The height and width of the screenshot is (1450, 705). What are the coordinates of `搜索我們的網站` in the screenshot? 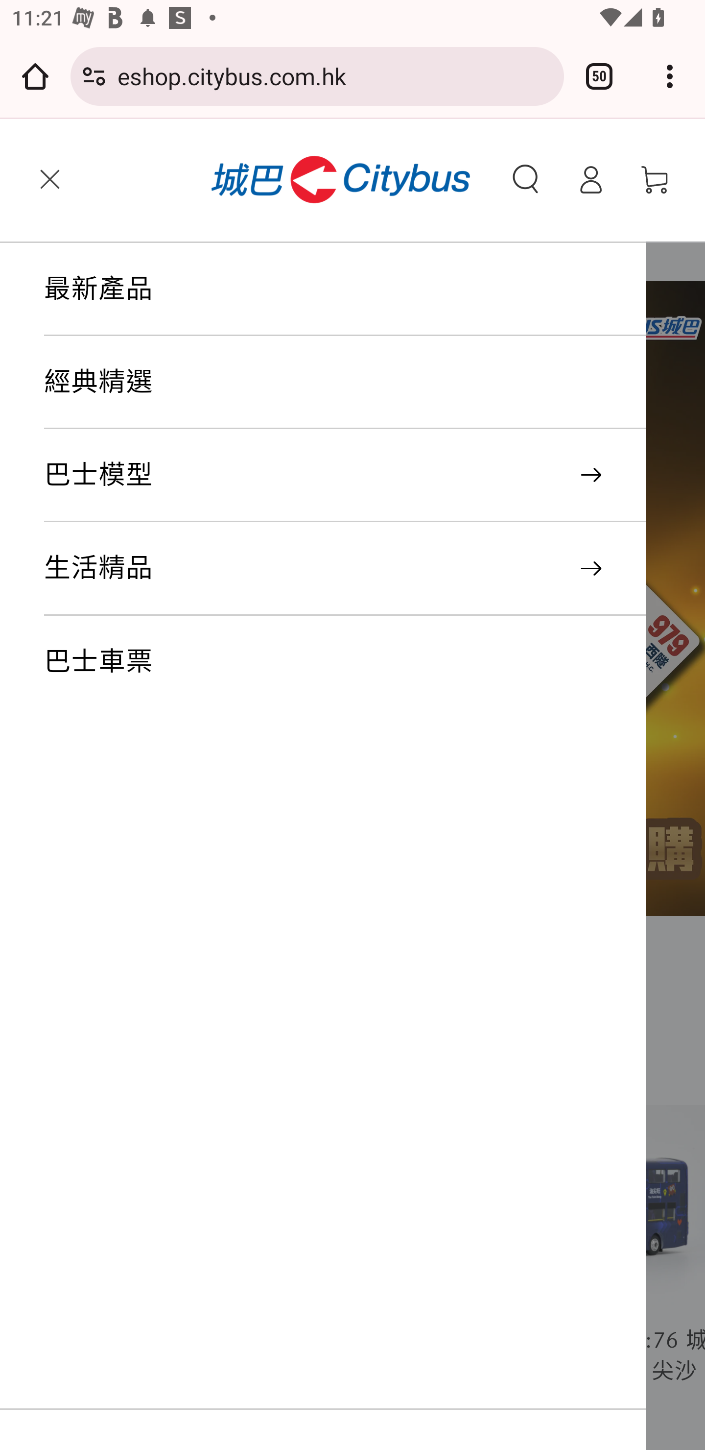 It's located at (526, 179).